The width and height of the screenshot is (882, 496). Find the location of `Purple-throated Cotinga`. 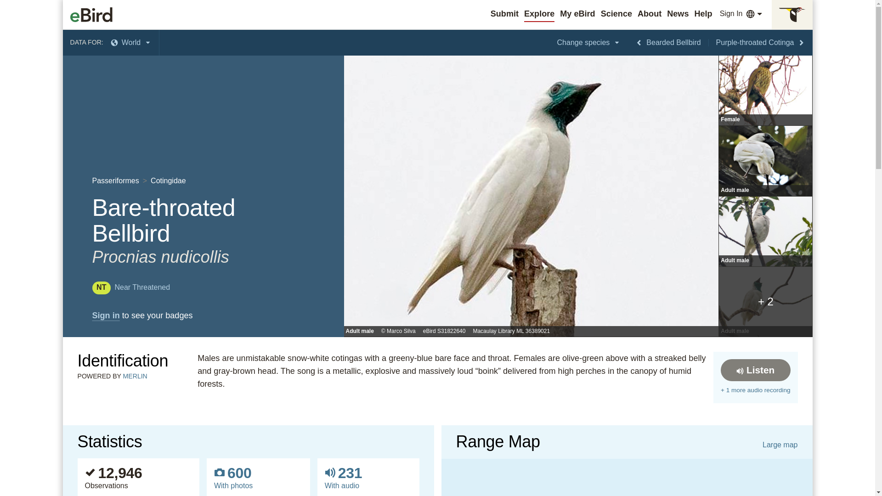

Purple-throated Cotinga is located at coordinates (761, 42).